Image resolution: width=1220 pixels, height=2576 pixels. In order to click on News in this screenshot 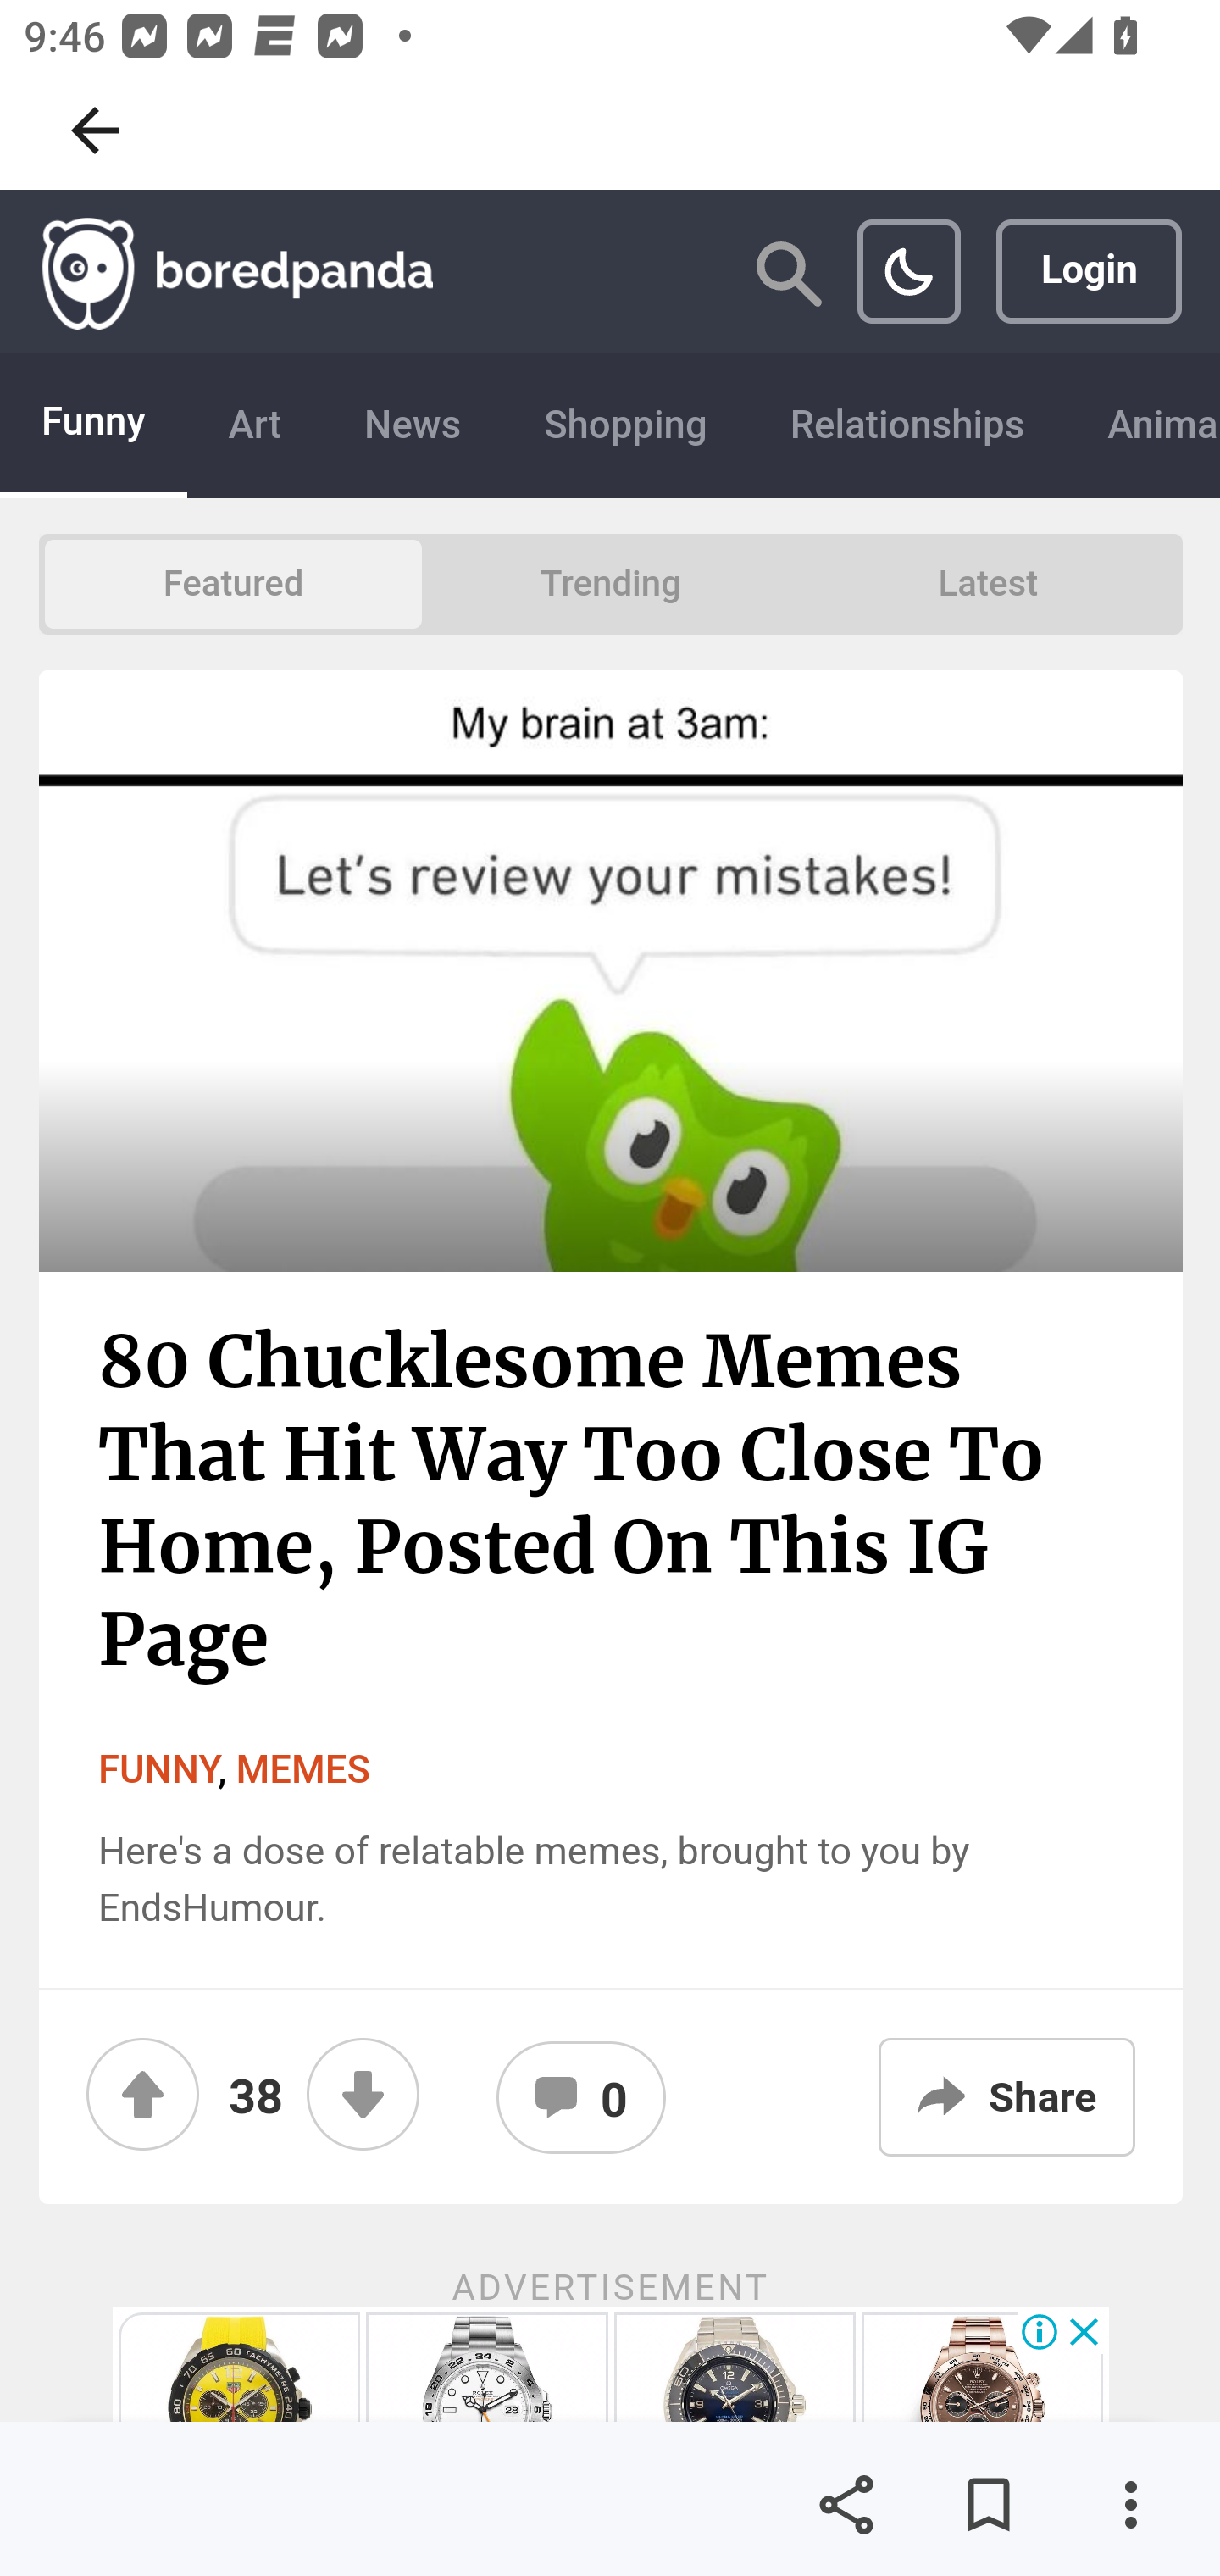, I will do `click(412, 426)`.